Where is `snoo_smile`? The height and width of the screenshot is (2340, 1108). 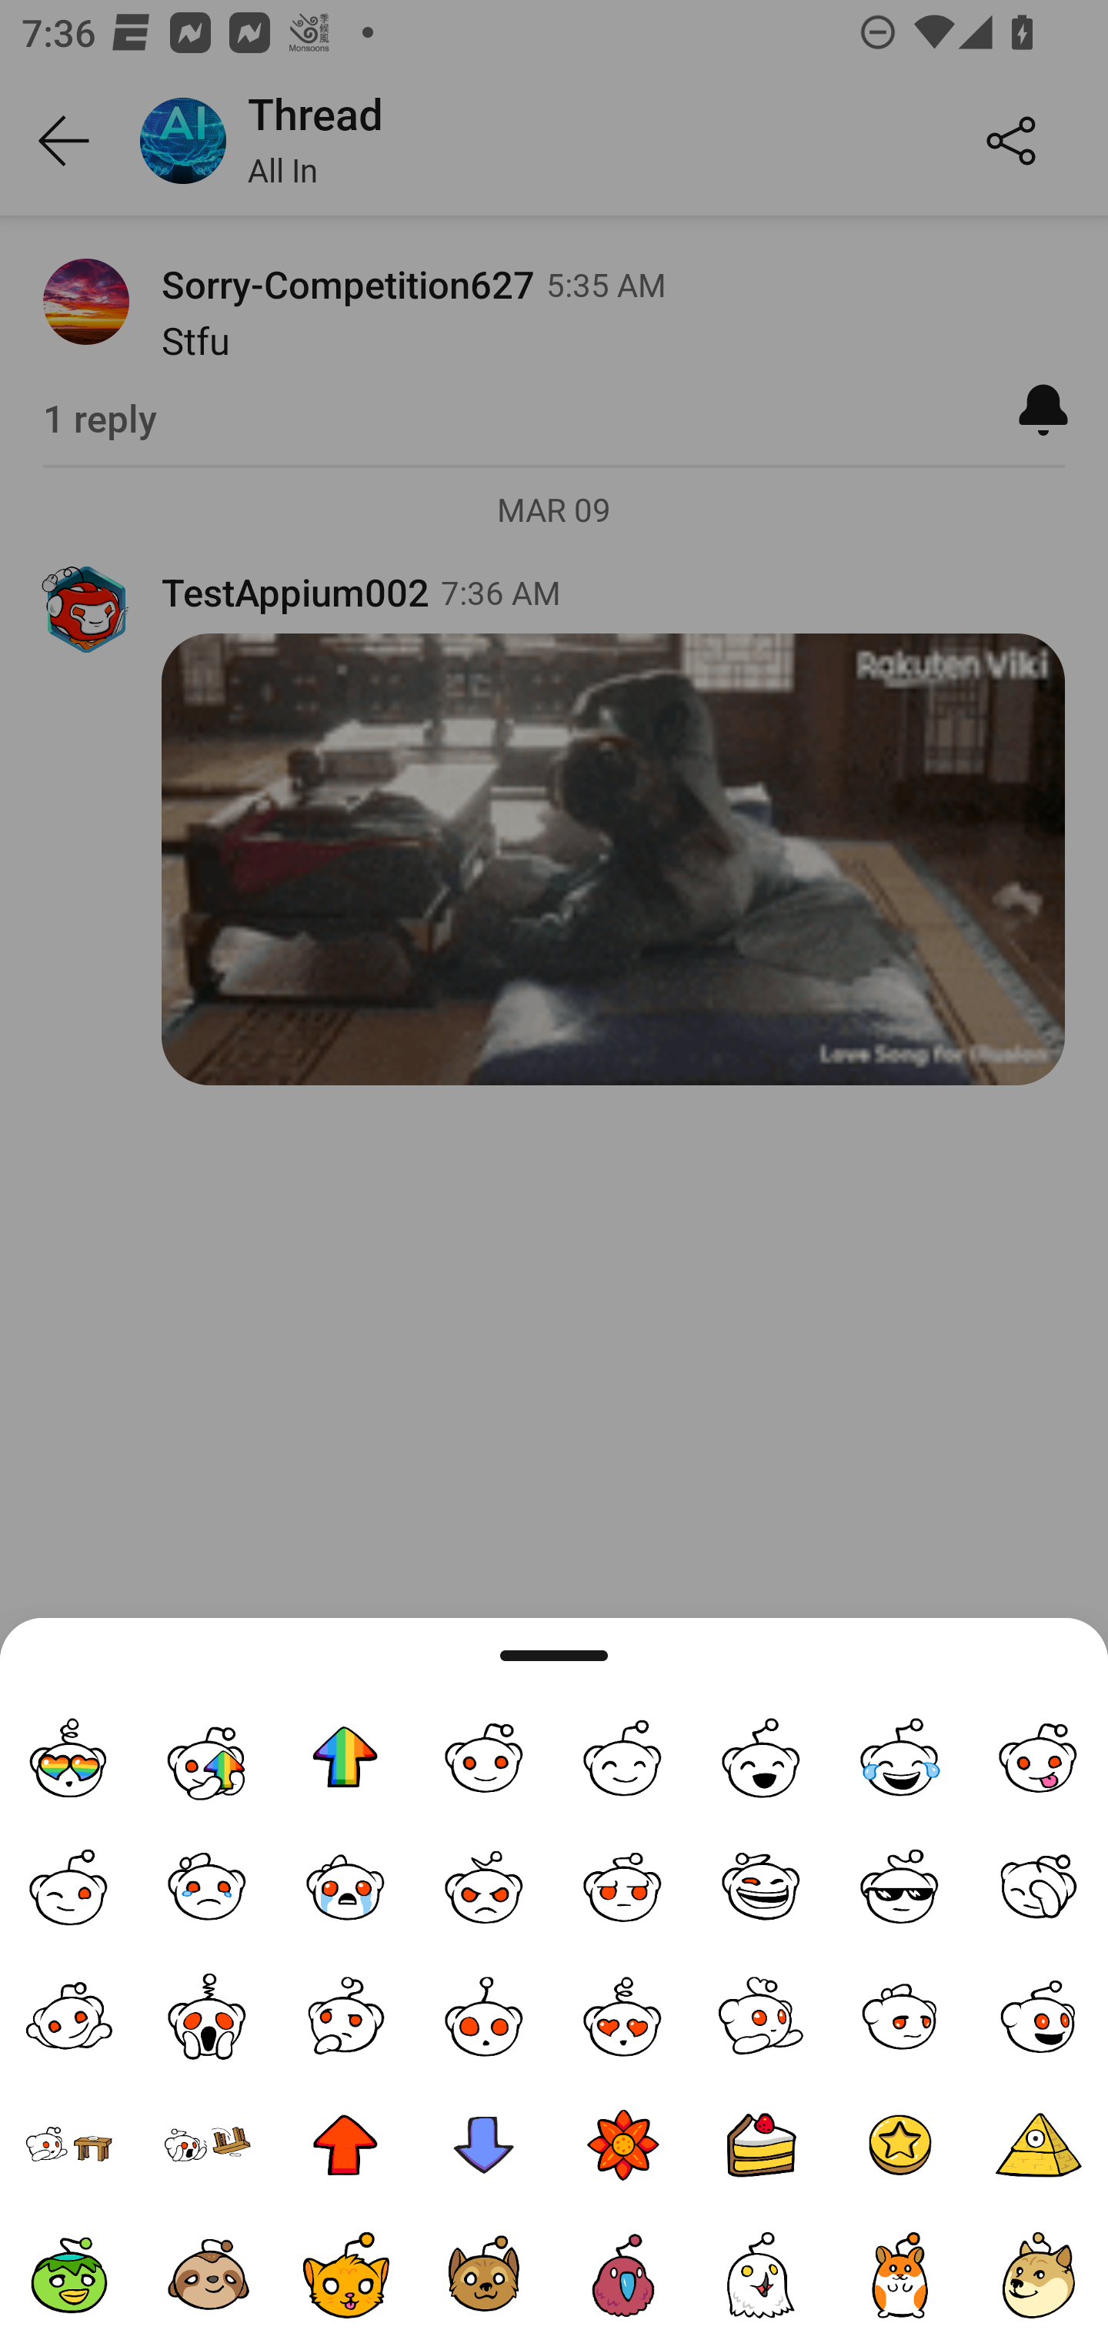
snoo_smile is located at coordinates (762, 1758).